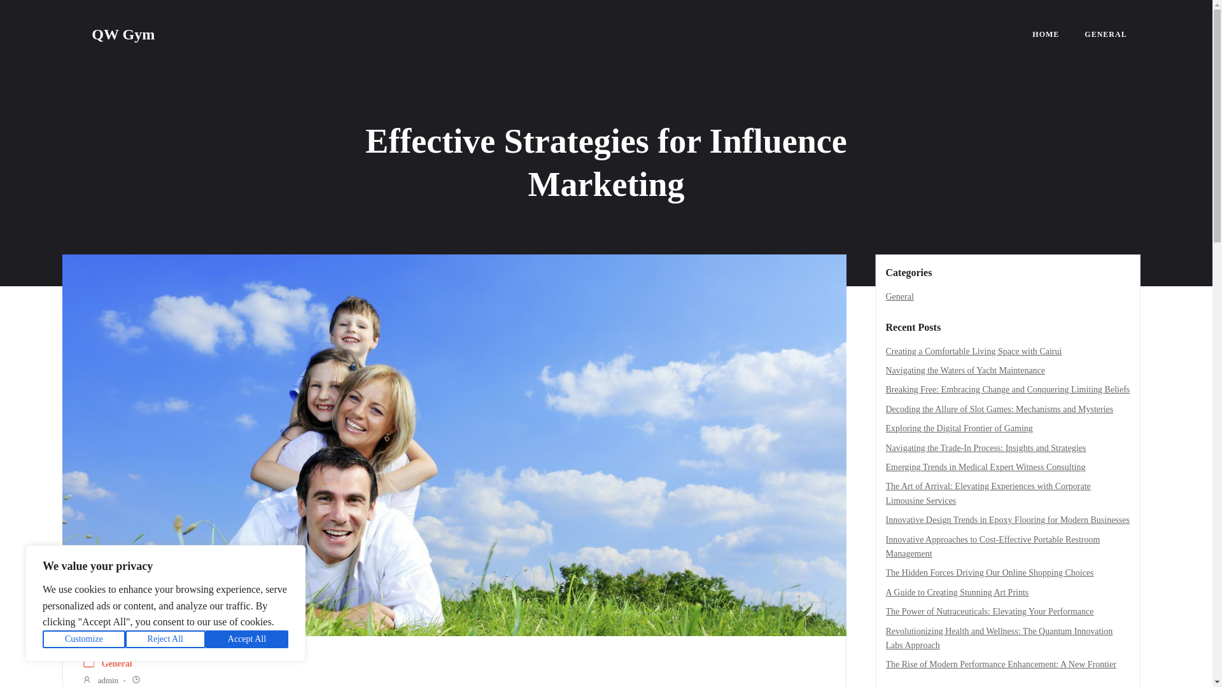  Describe the element at coordinates (966, 370) in the screenshot. I see `Navigating the Waters of Yacht Maintenance` at that location.